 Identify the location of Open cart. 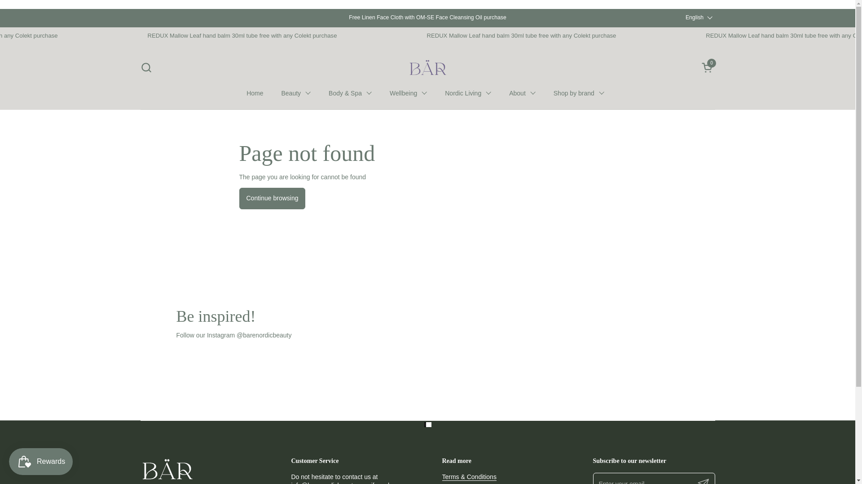
(40, 462).